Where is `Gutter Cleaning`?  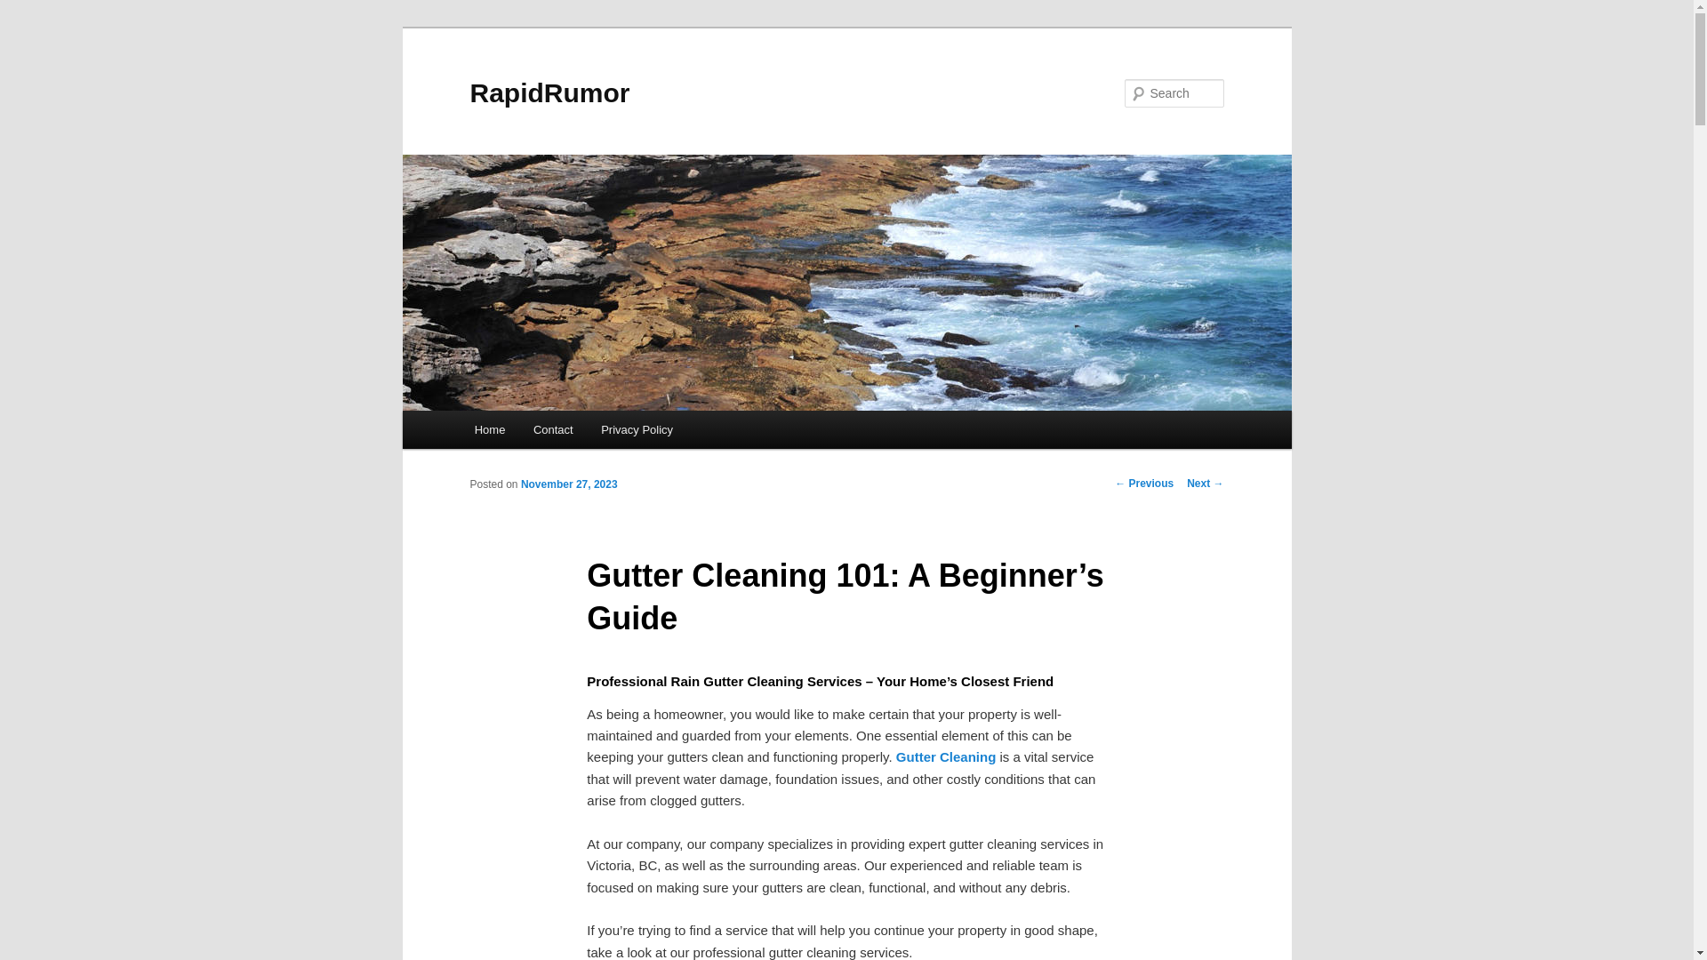 Gutter Cleaning is located at coordinates (946, 756).